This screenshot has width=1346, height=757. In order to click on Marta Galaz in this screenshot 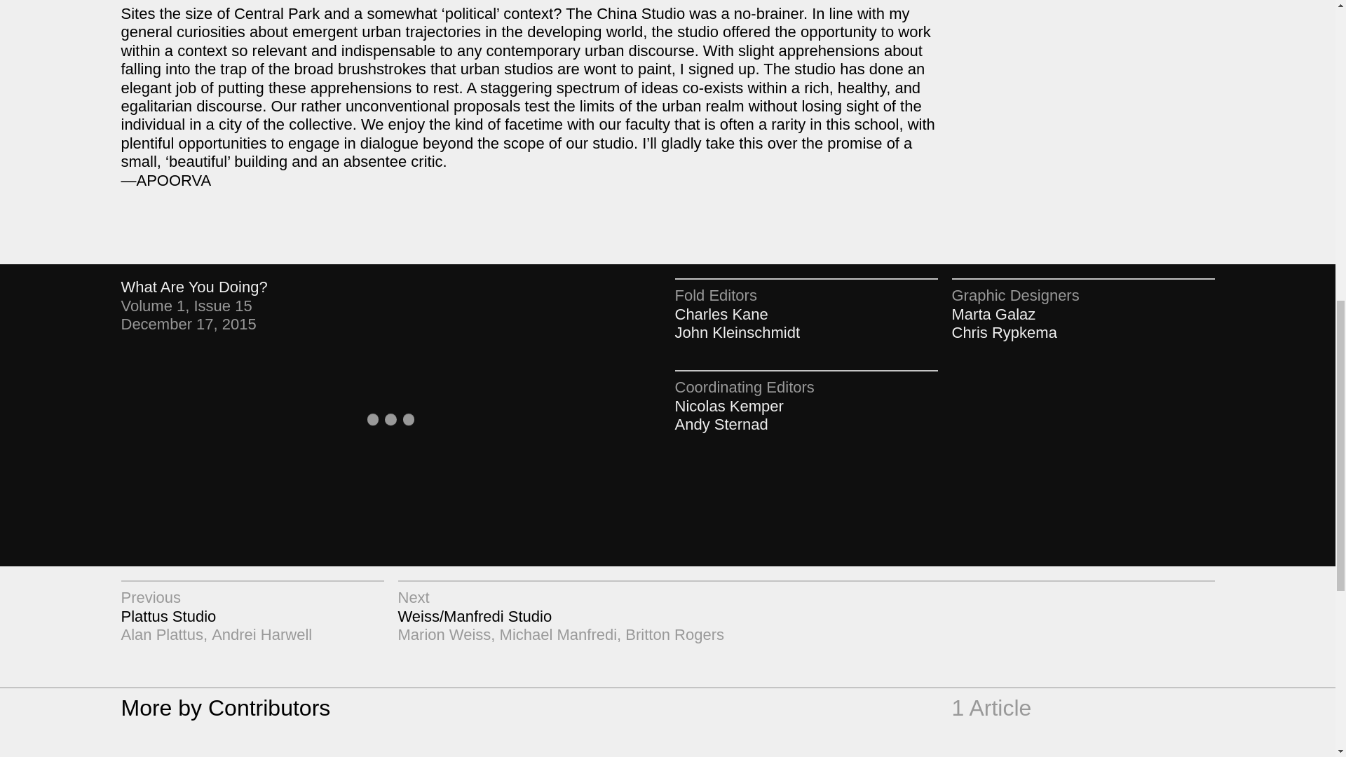, I will do `click(994, 314)`.